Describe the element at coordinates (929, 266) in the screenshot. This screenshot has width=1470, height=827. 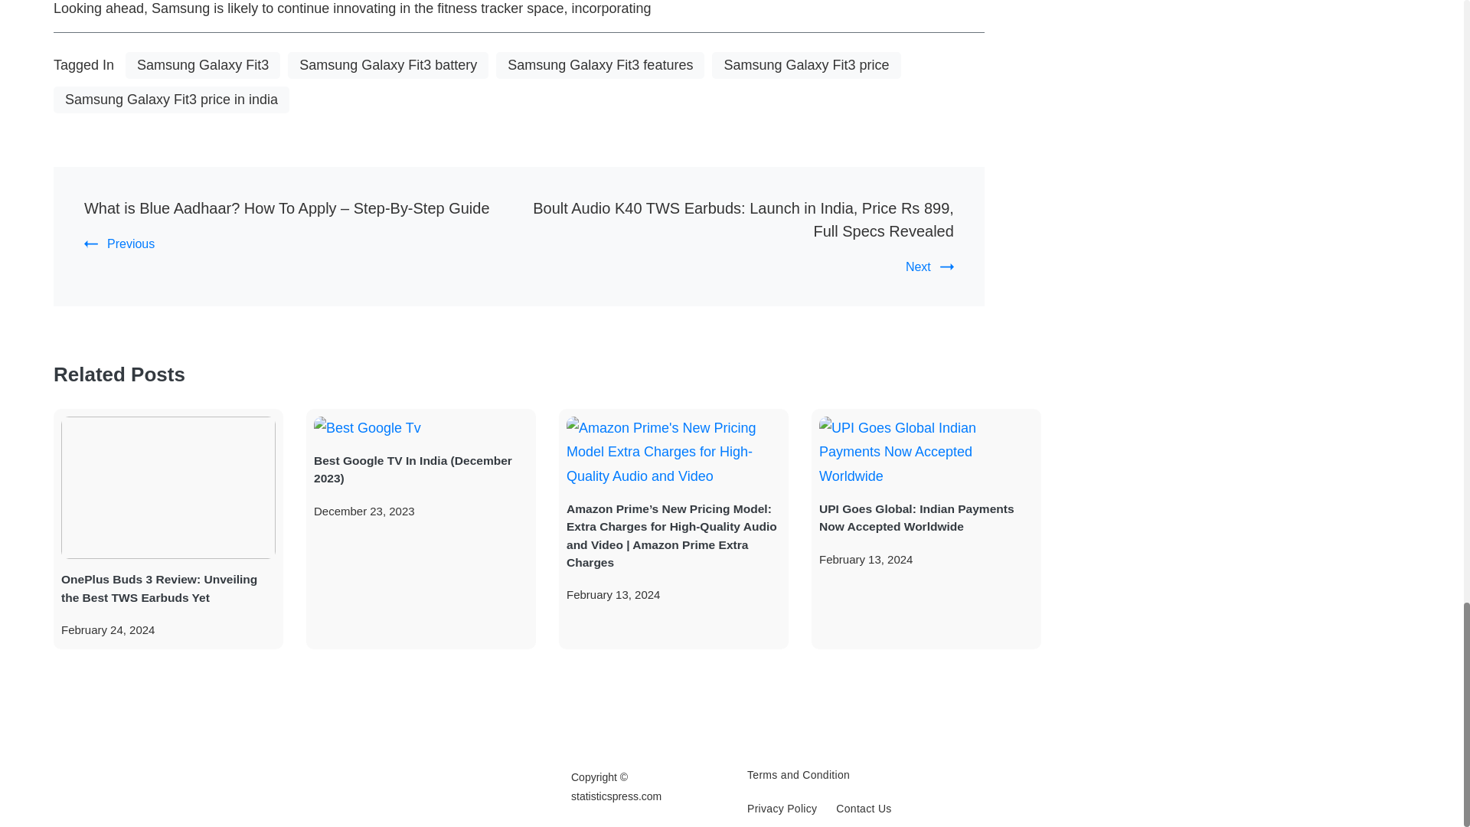
I see `Next` at that location.